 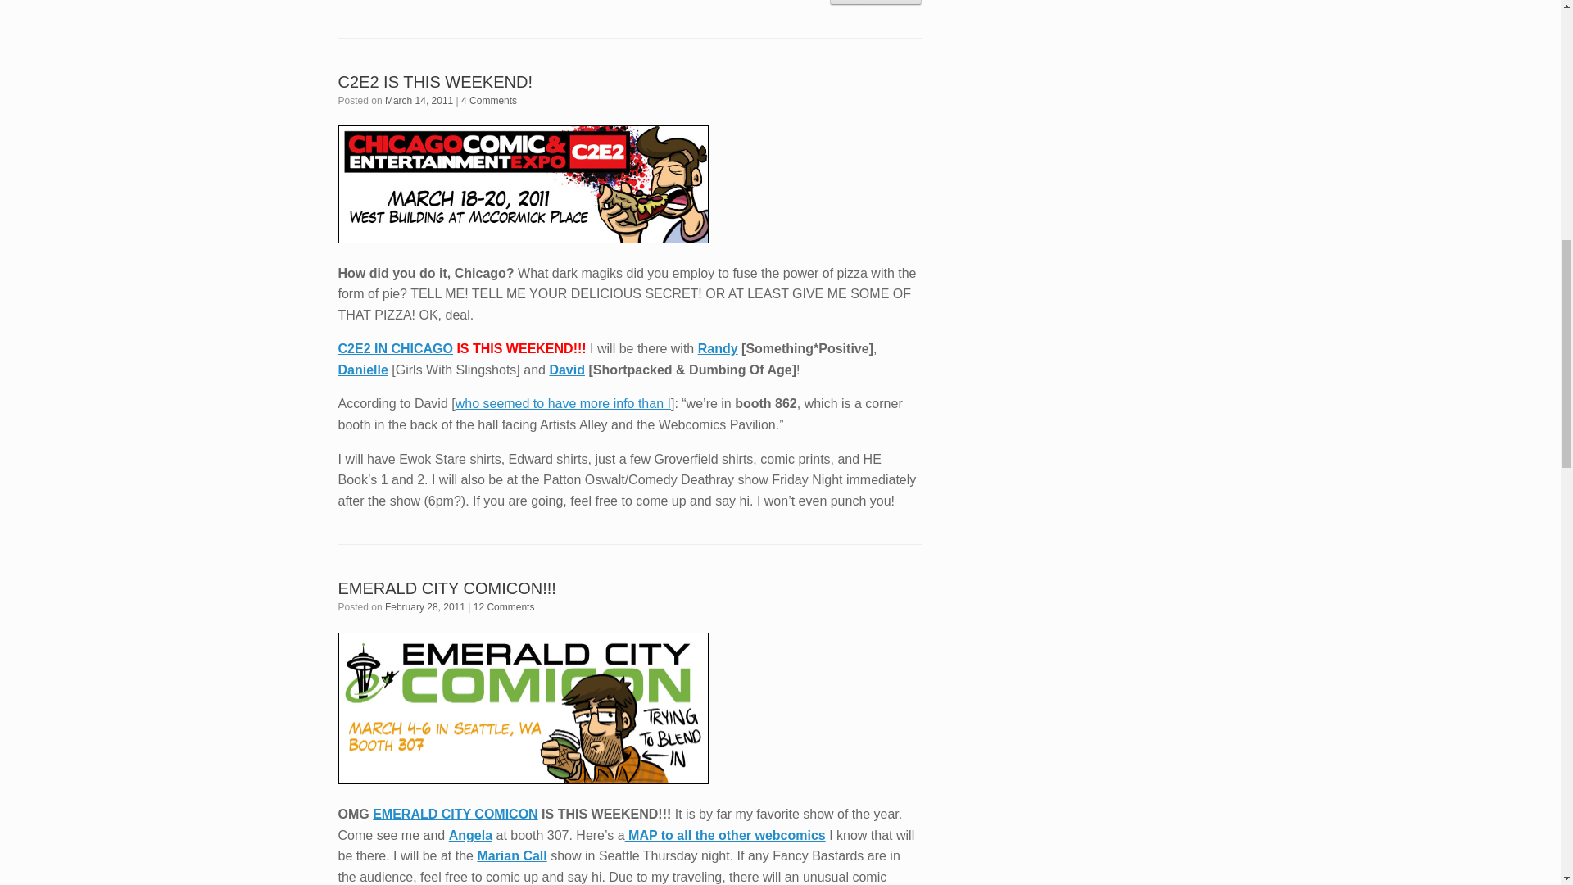 What do you see at coordinates (434, 82) in the screenshot?
I see `C2E2 IS THIS WEEKEND!` at bounding box center [434, 82].